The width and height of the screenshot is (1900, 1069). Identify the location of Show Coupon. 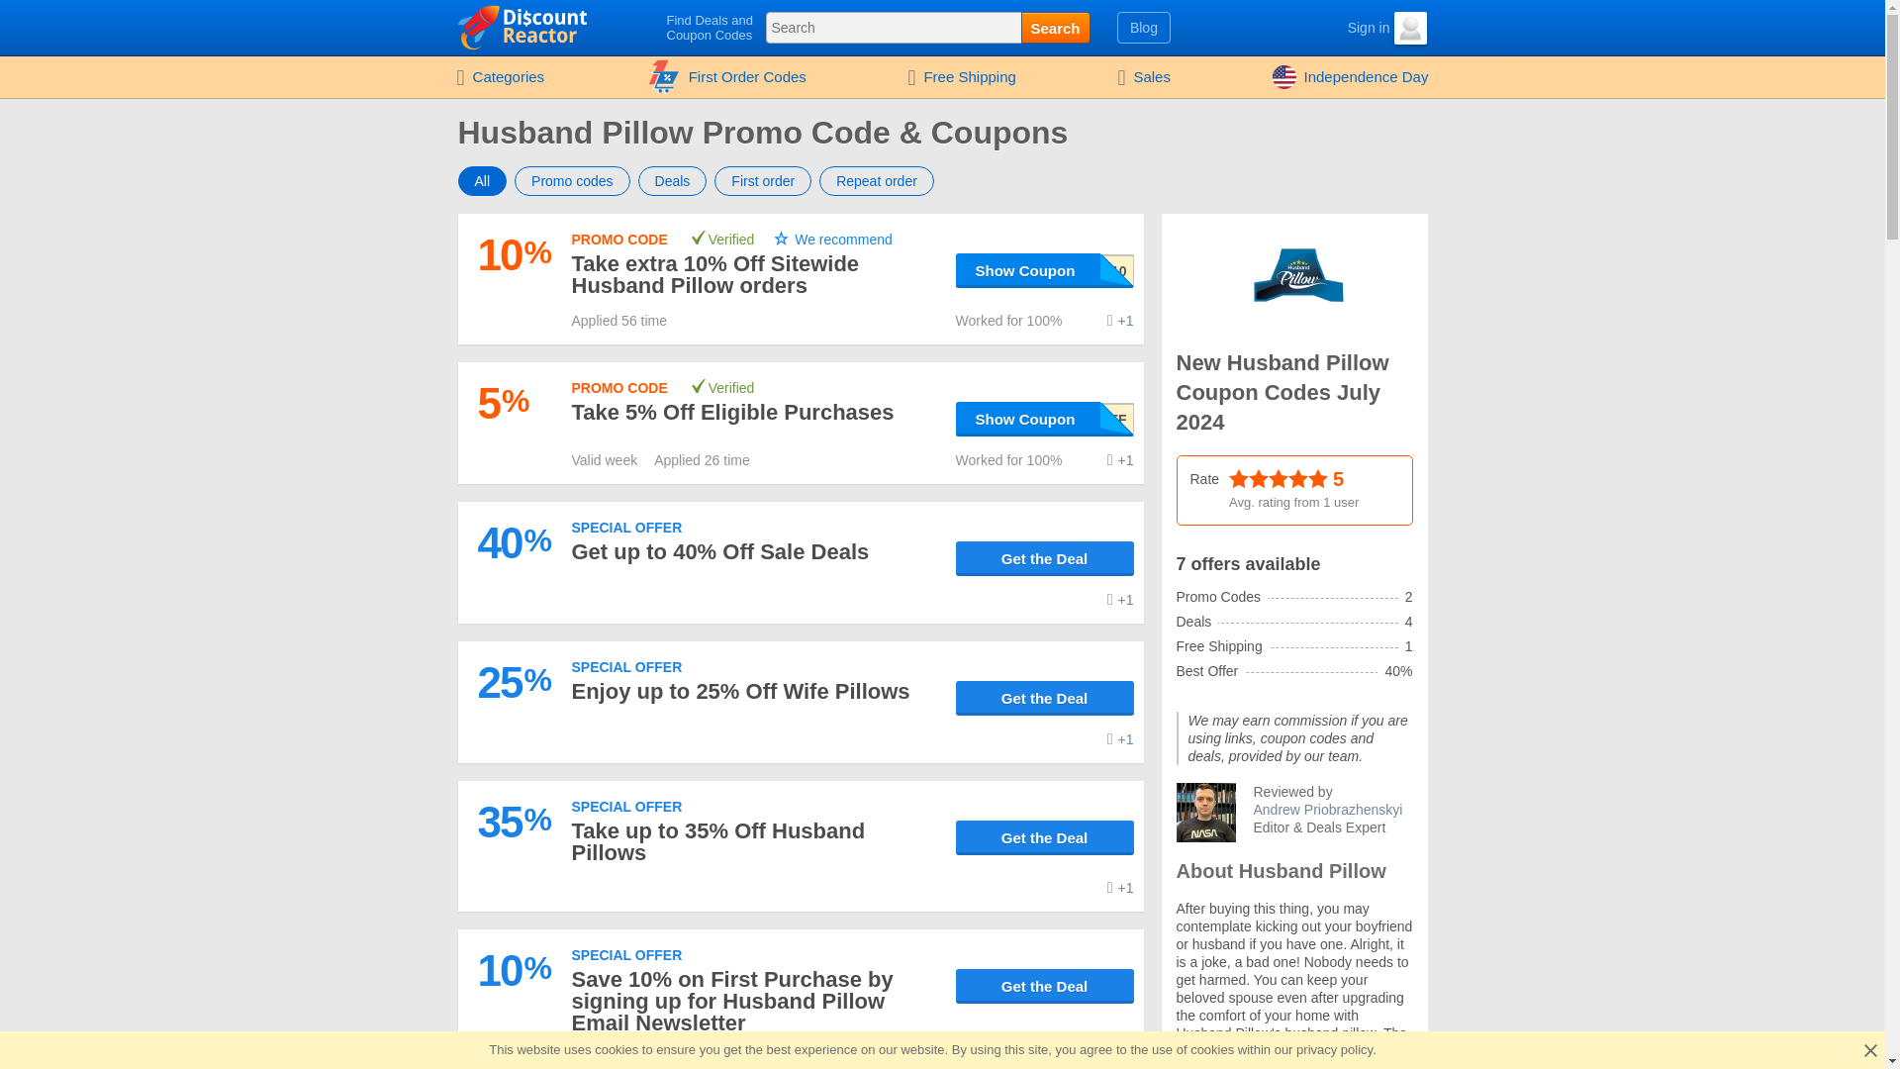
(1045, 419).